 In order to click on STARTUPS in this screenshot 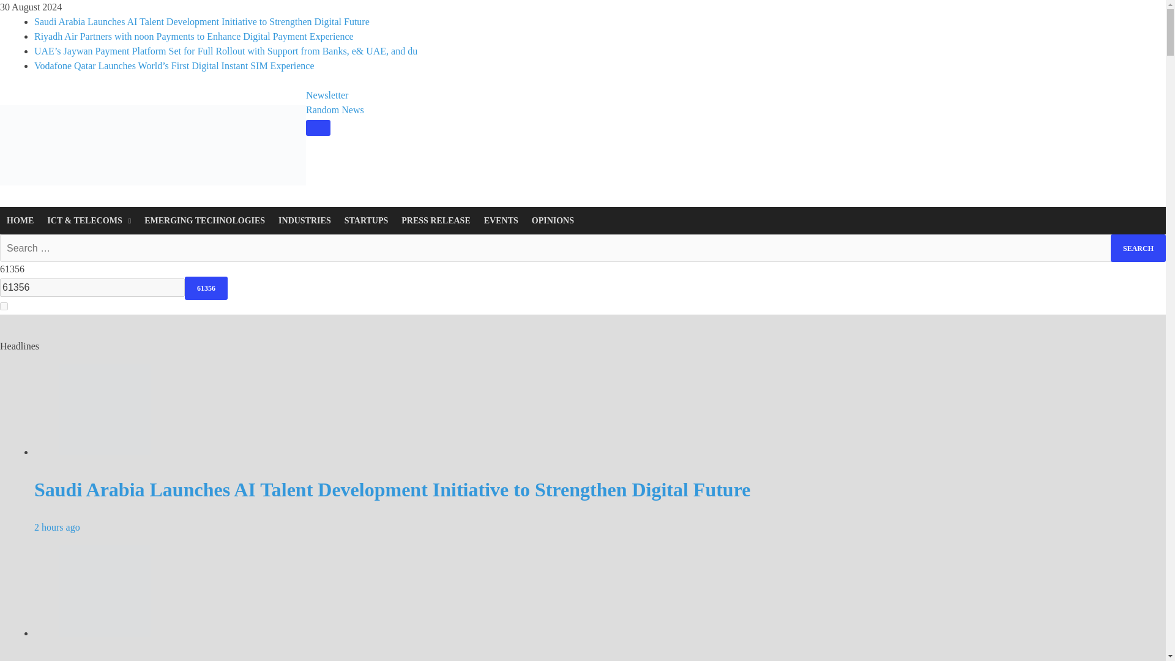, I will do `click(366, 220)`.